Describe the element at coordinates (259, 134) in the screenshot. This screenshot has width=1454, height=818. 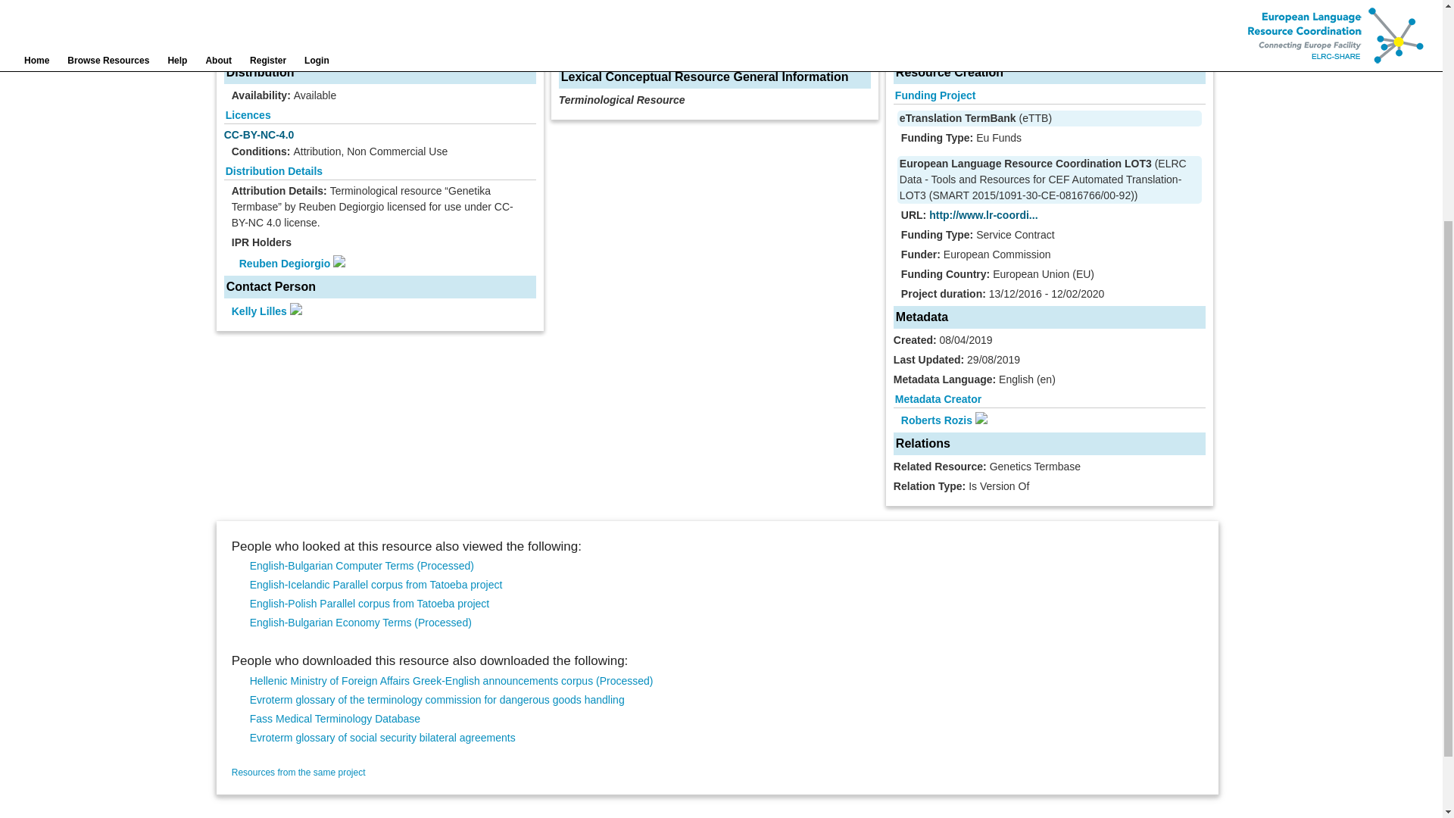
I see `CC-BY-NC-4.0` at that location.